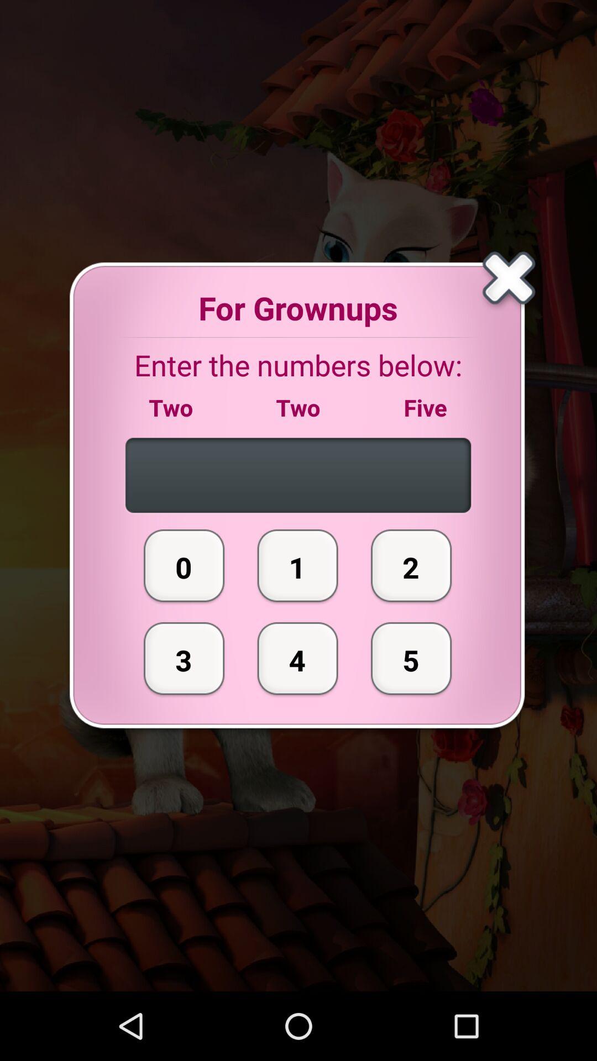 The image size is (597, 1061). What do you see at coordinates (297, 565) in the screenshot?
I see `open the 1 button` at bounding box center [297, 565].